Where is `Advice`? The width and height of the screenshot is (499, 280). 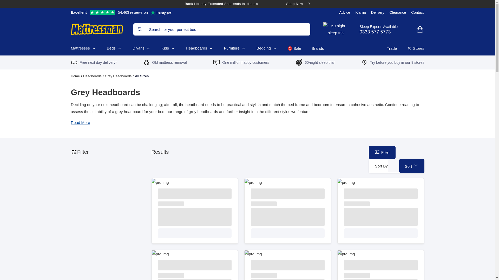
Advice is located at coordinates (360, 12).